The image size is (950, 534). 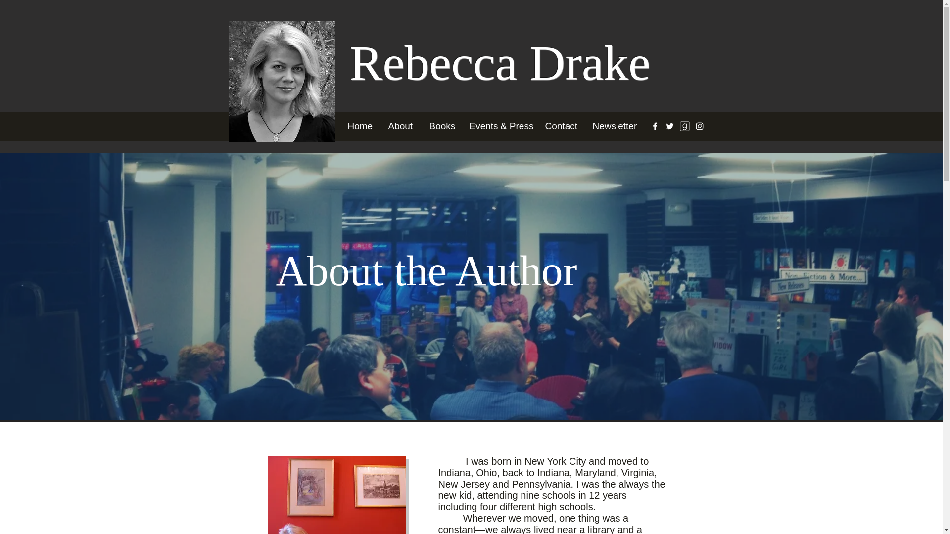 I want to click on Books, so click(x=441, y=126).